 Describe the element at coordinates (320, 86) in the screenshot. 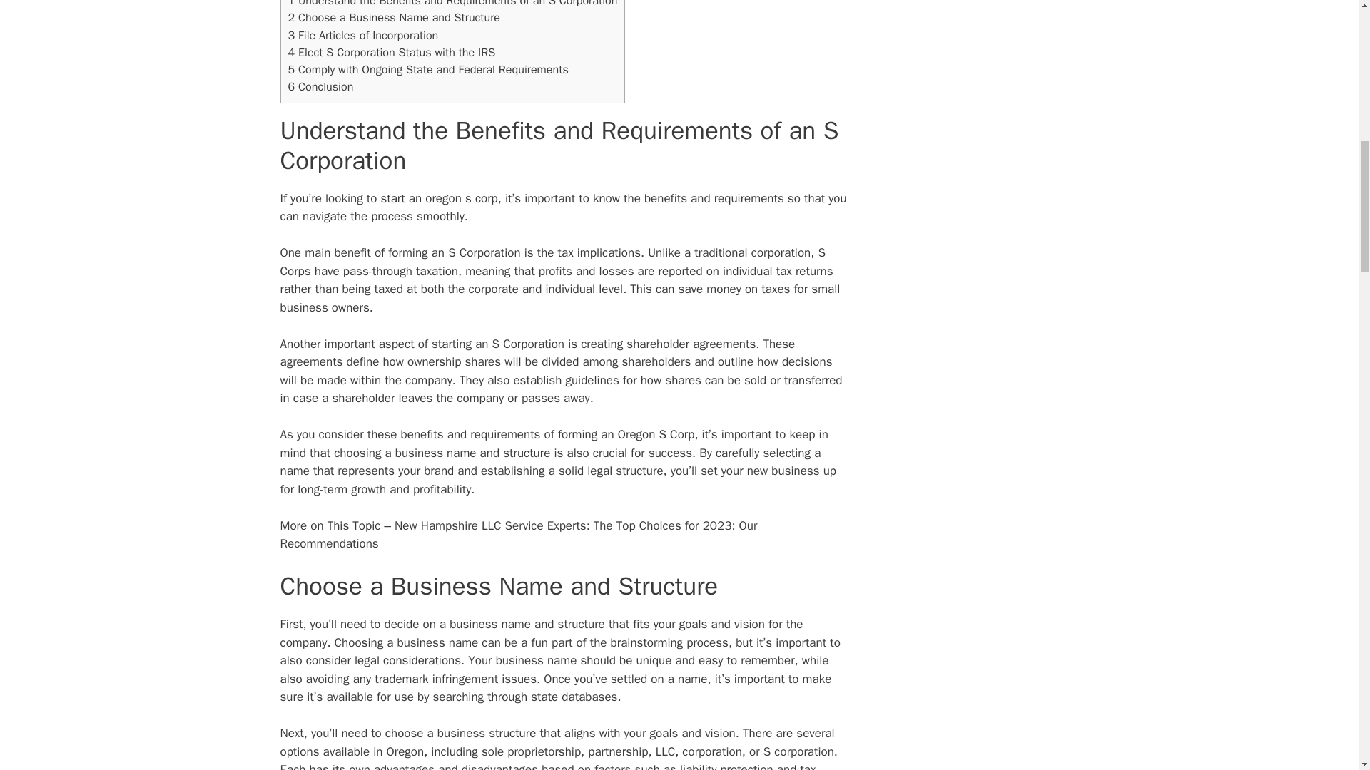

I see `6 Conclusion` at that location.